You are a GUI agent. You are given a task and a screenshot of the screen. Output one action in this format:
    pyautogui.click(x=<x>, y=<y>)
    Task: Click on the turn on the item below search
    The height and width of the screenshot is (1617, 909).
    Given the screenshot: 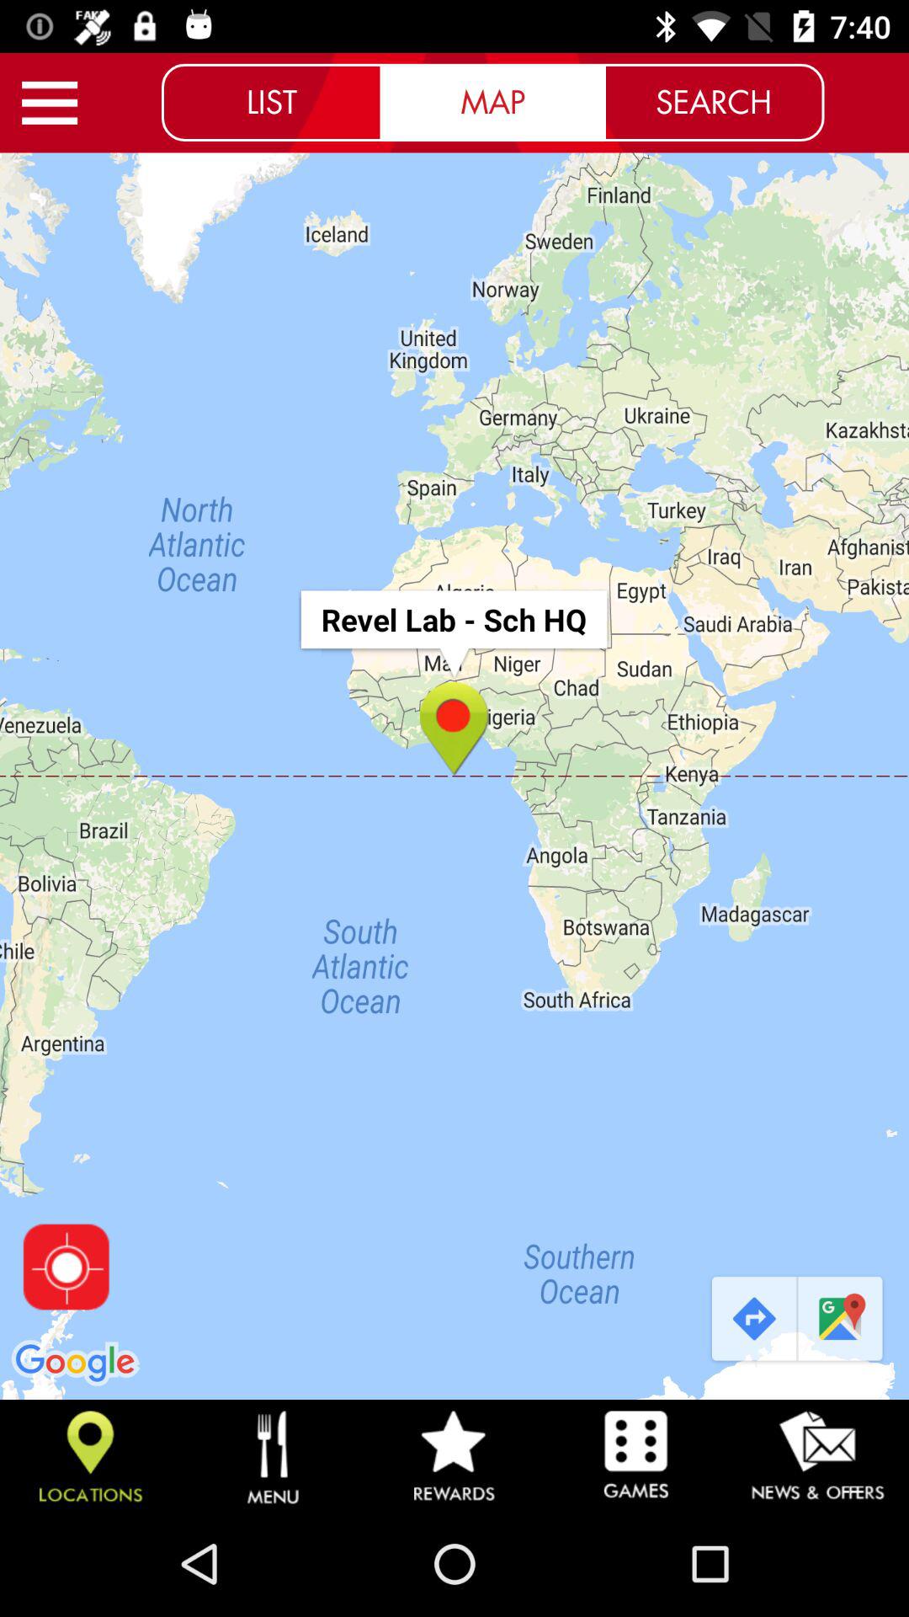 What is the action you would take?
    pyautogui.click(x=752, y=1320)
    